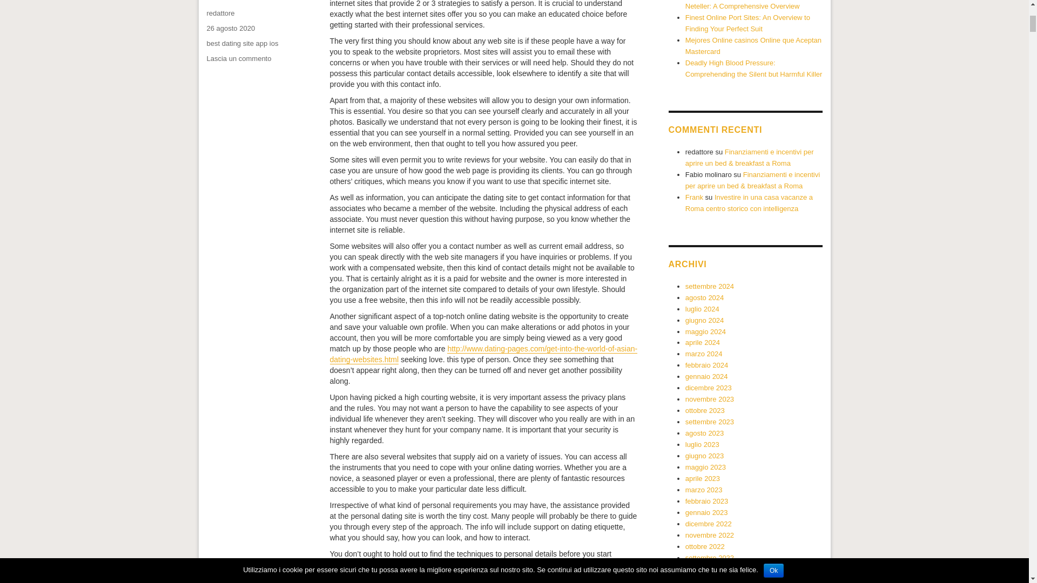 Image resolution: width=1037 pixels, height=583 pixels. Describe the element at coordinates (704, 298) in the screenshot. I see `luglio 2024` at that location.